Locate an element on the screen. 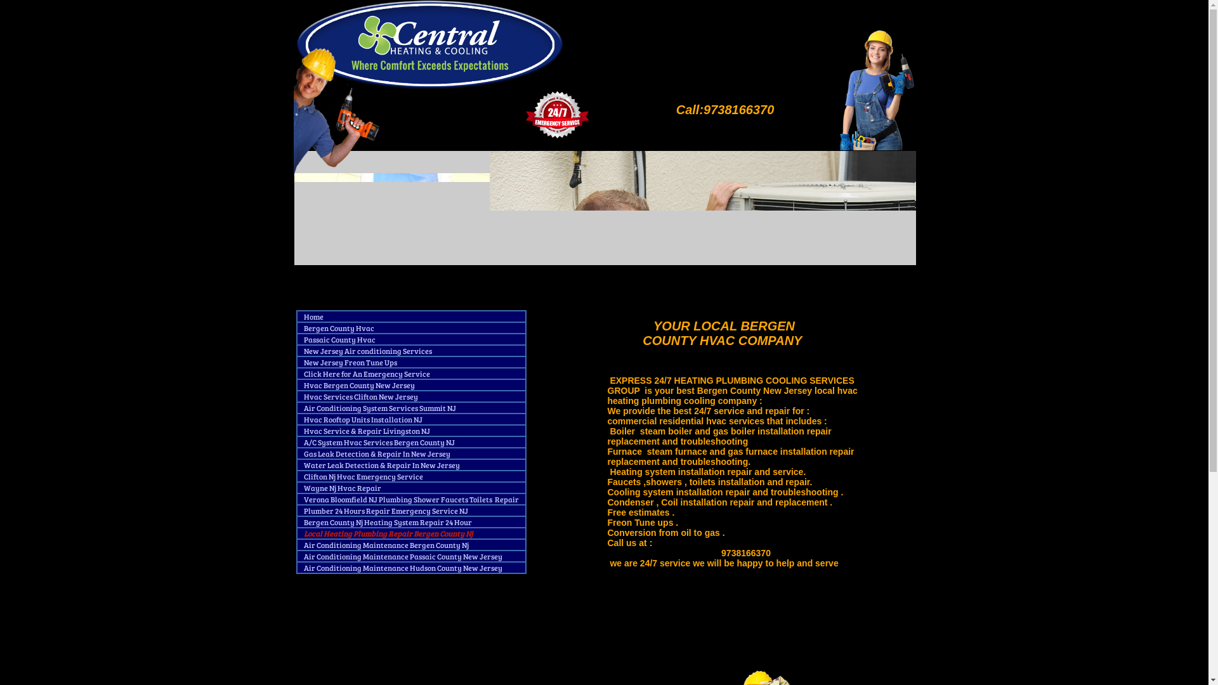  Hvac Bergen County New Jersey  is located at coordinates (359, 388).